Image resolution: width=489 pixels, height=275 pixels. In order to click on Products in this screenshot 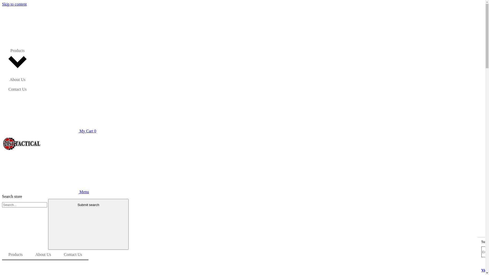, I will do `click(18, 60)`.